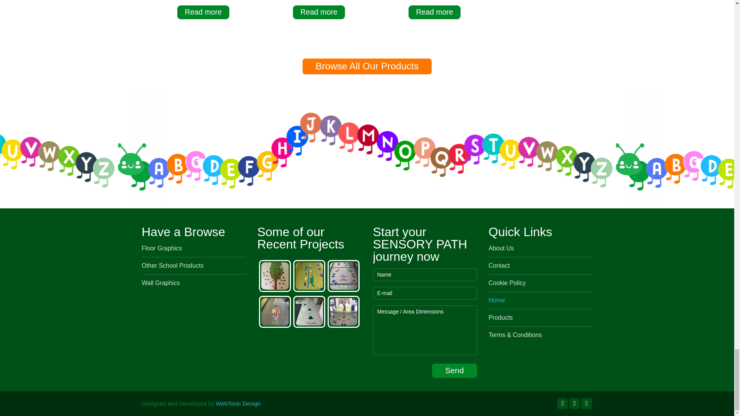 Image resolution: width=740 pixels, height=416 pixels. What do you see at coordinates (162, 248) in the screenshot?
I see `Floor Graphics` at bounding box center [162, 248].